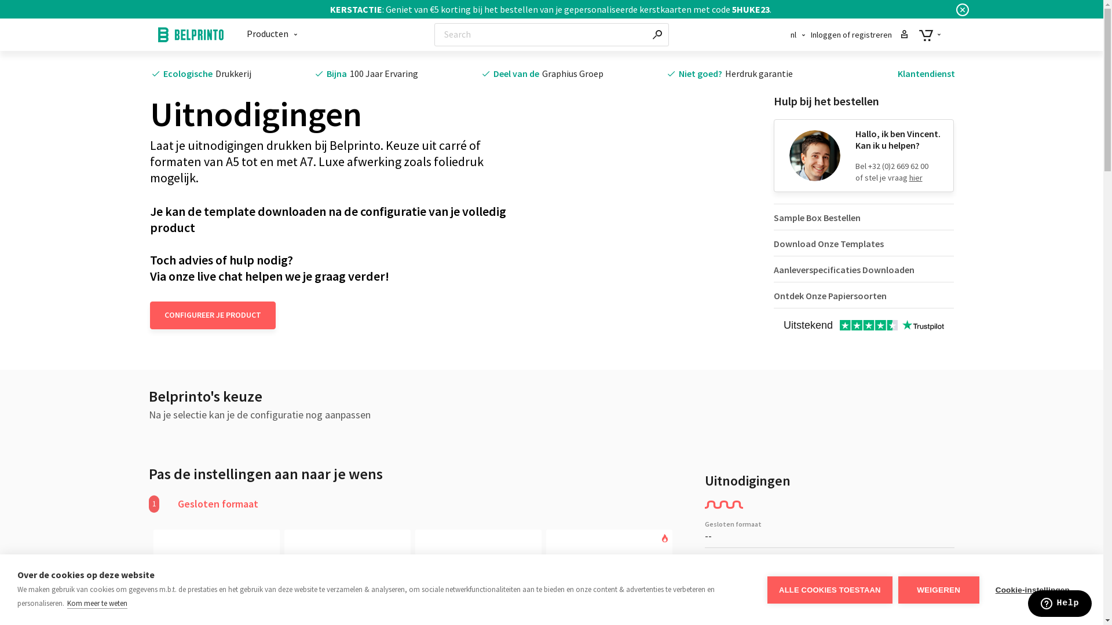  I want to click on Inloggen of registreren, so click(859, 35).